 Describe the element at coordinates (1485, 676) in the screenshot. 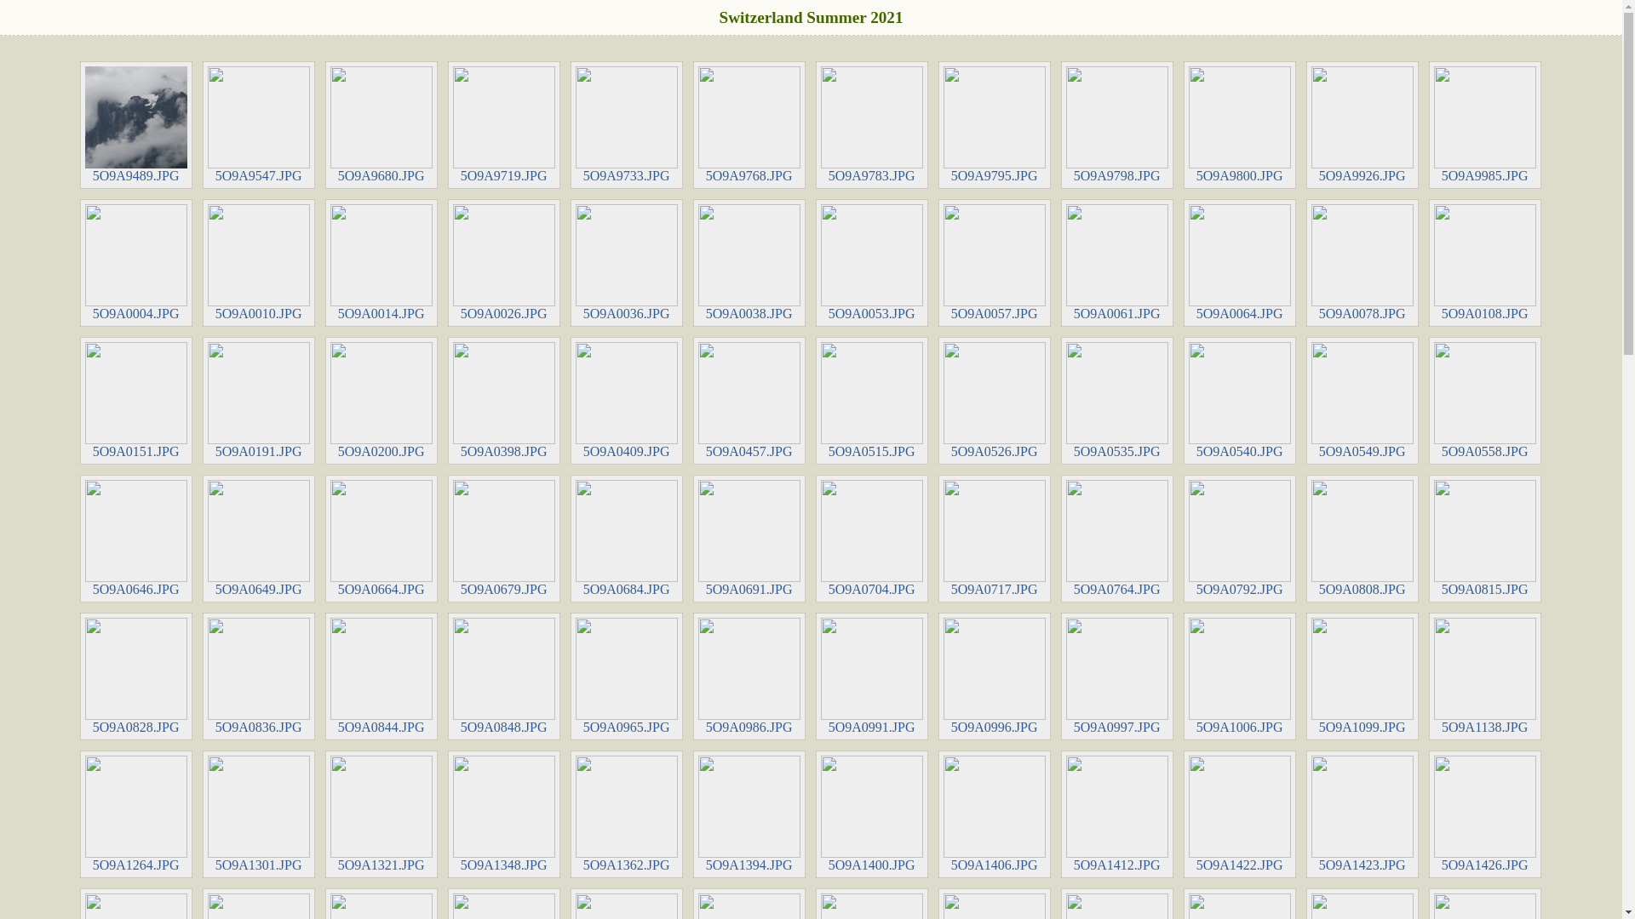

I see `5O9A1138.JPG` at that location.